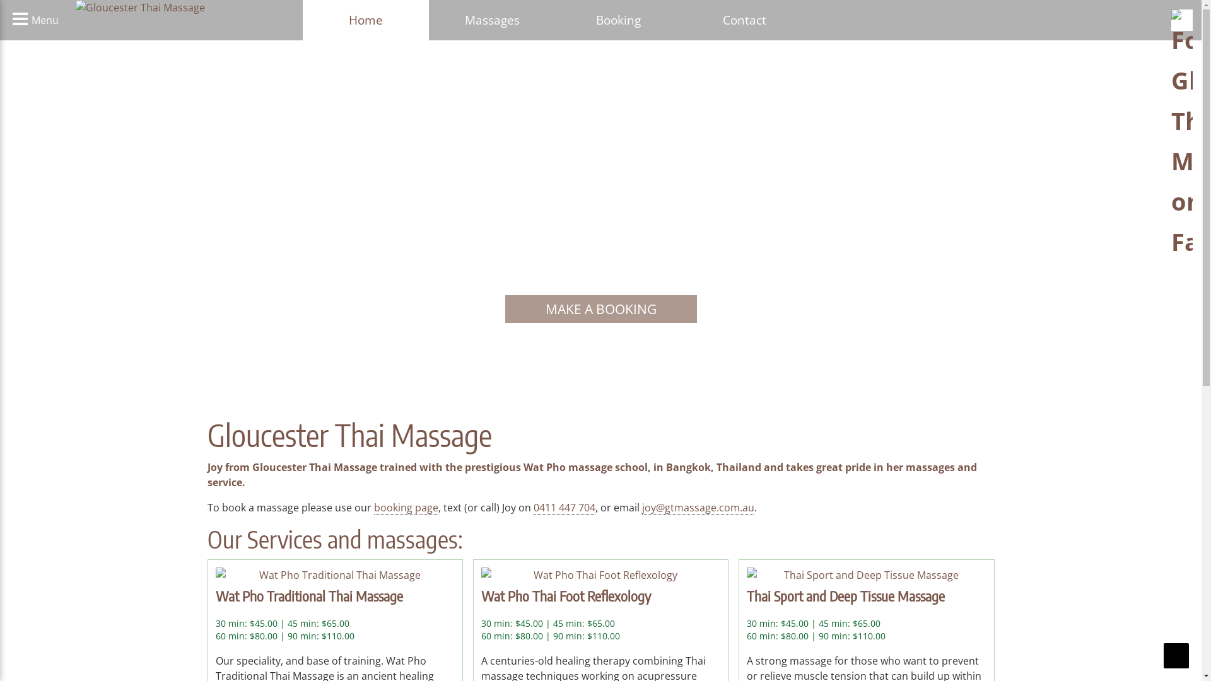 The image size is (1211, 681). Describe the element at coordinates (1182, 20) in the screenshot. I see `Follow Gloucester Thai Massage on Facebook` at that location.